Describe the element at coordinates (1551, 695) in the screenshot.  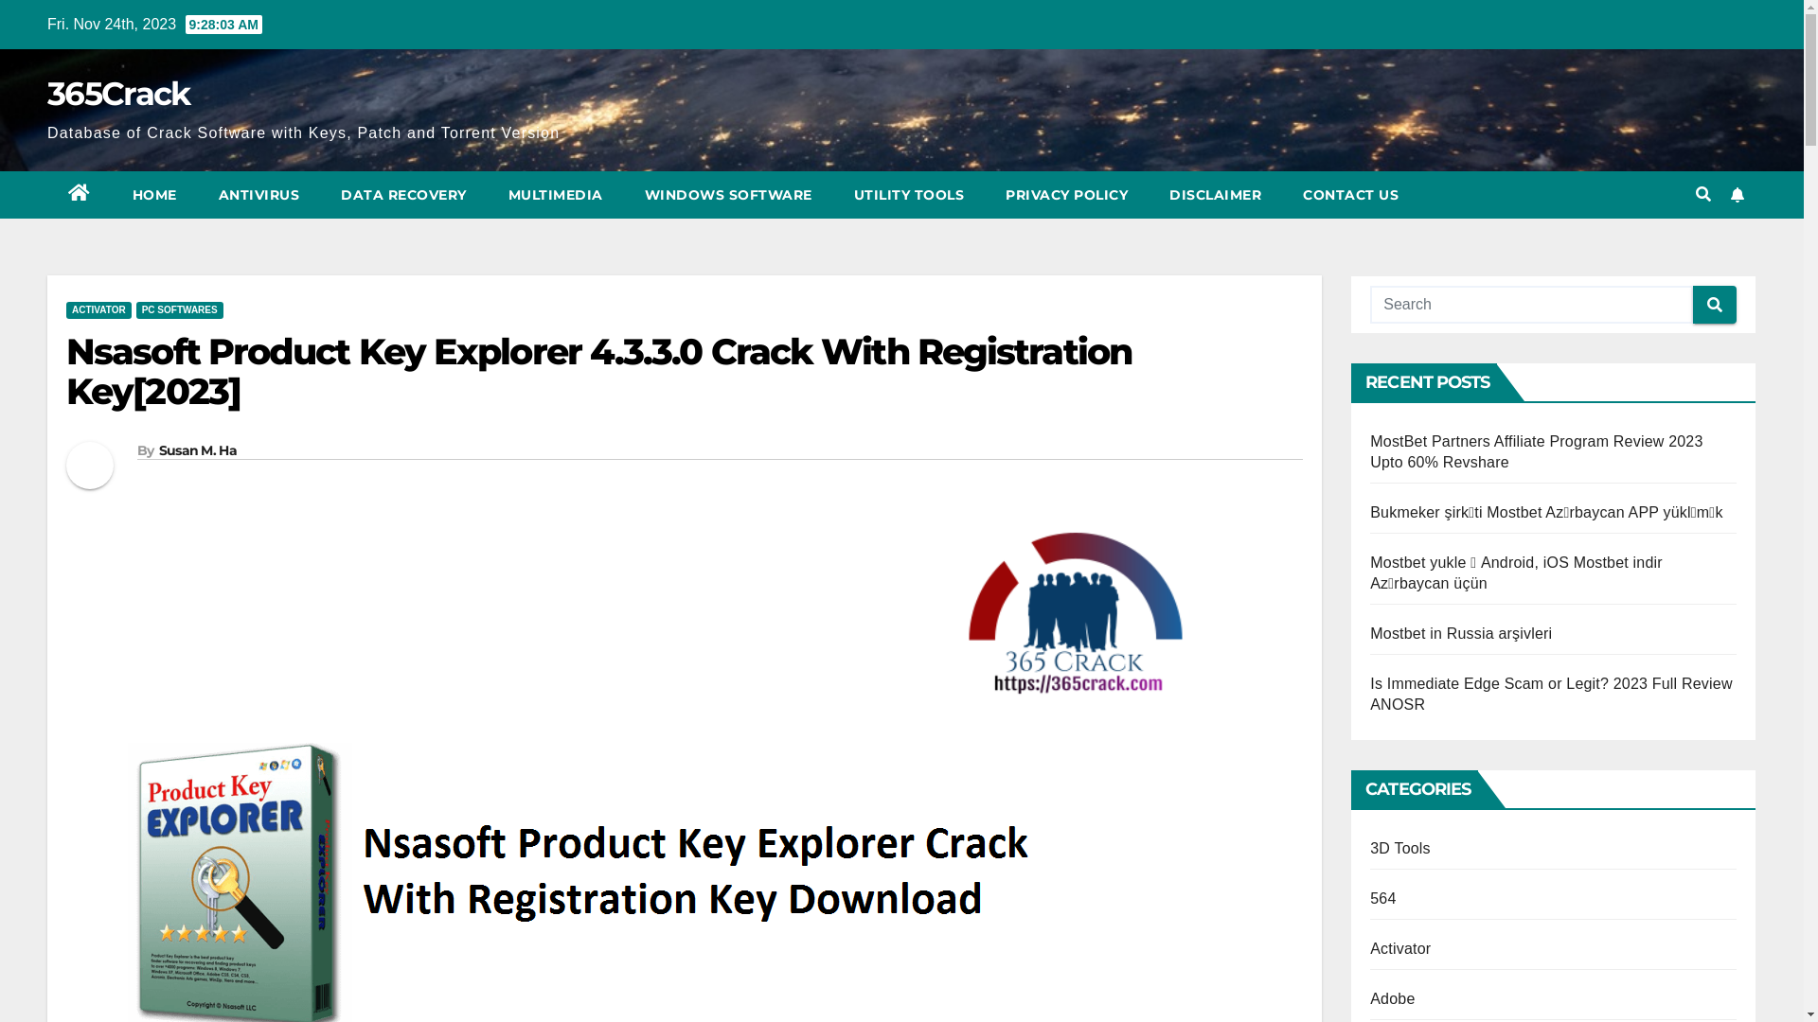
I see `Is Immediate Edge Scam or Legit? 2023 Full Review ANOSR` at that location.